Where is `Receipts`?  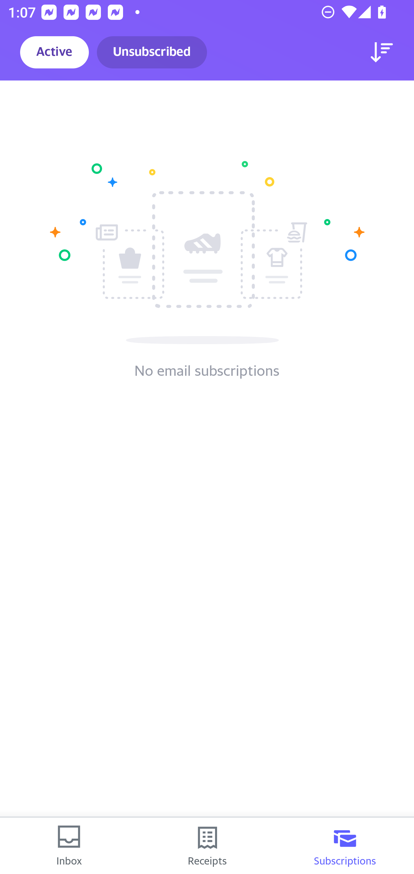 Receipts is located at coordinates (207, 846).